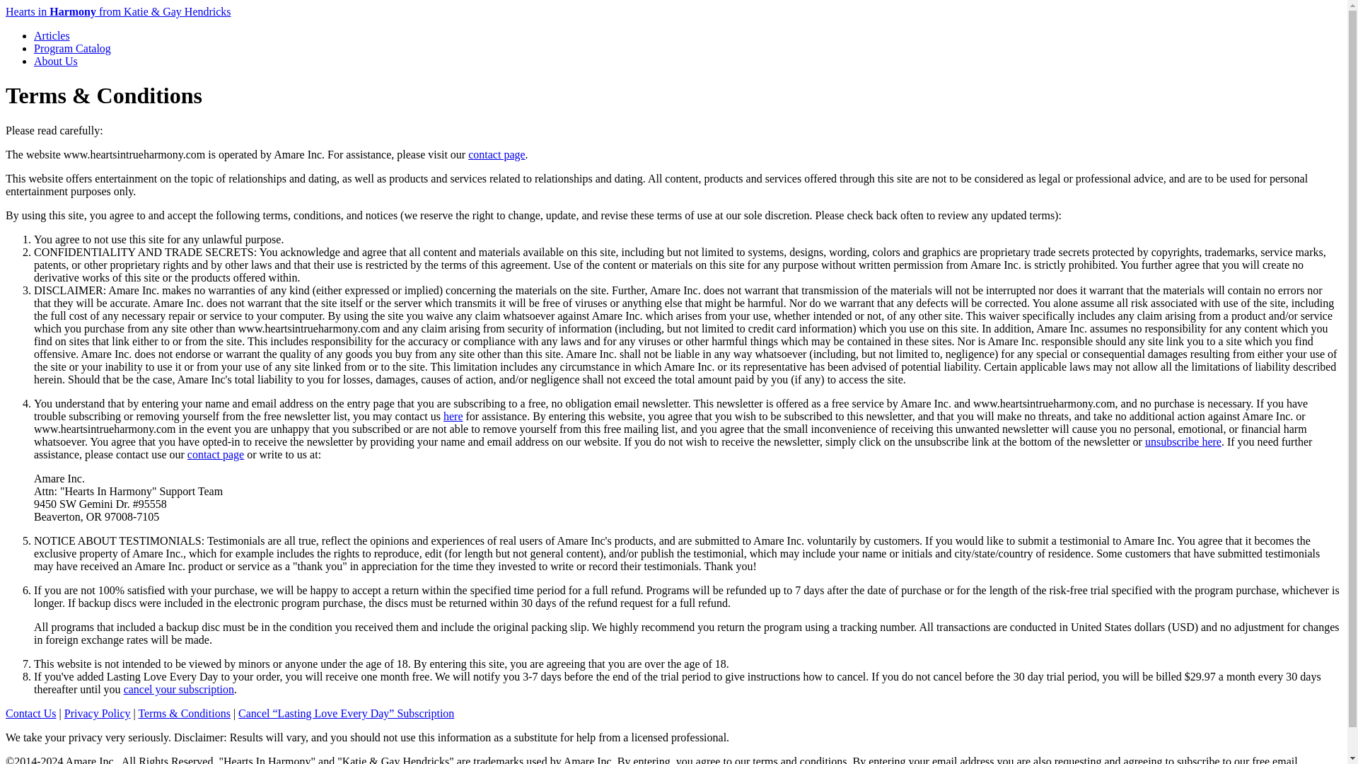  I want to click on Articles, so click(52, 35).